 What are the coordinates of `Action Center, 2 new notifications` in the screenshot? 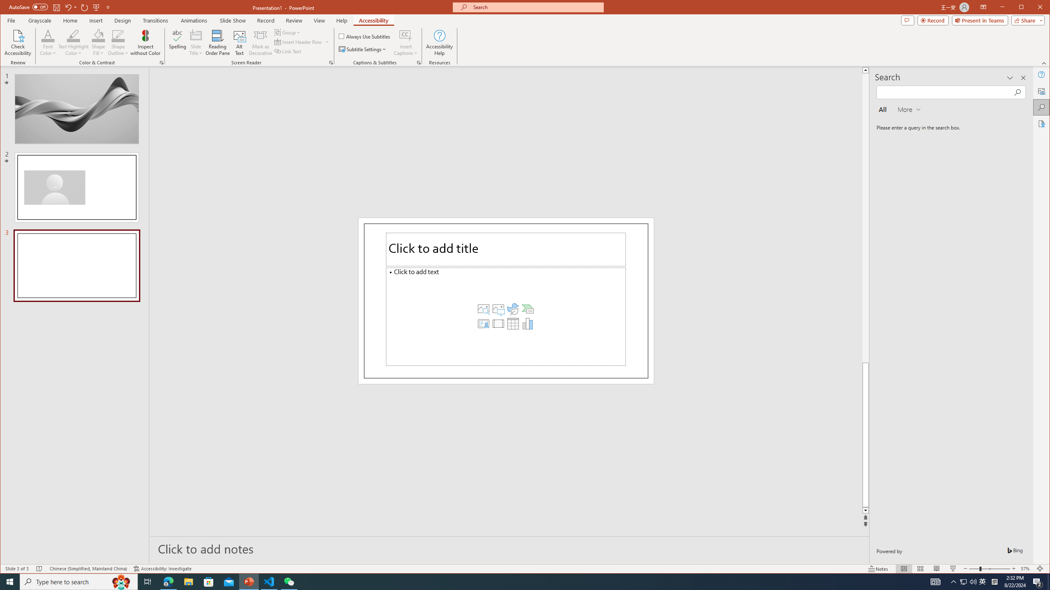 It's located at (299, 42).